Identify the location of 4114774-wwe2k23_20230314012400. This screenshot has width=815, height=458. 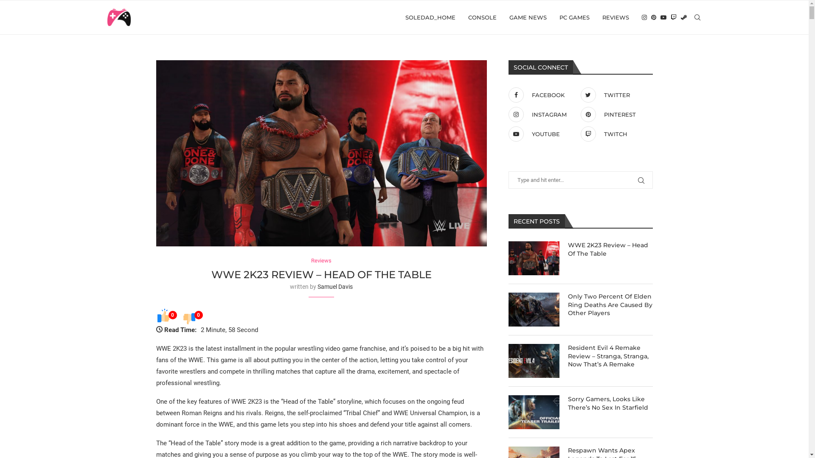
(322, 154).